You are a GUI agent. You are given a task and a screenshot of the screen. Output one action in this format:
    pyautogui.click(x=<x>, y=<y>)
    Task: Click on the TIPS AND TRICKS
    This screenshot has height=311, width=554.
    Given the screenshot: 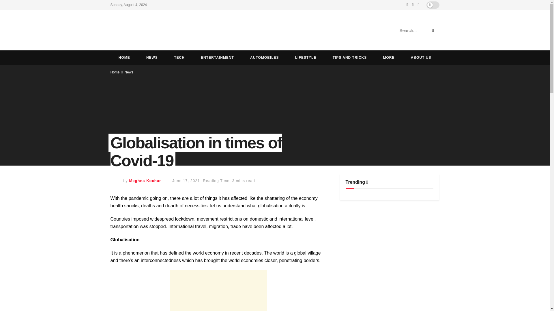 What is the action you would take?
    pyautogui.click(x=350, y=57)
    